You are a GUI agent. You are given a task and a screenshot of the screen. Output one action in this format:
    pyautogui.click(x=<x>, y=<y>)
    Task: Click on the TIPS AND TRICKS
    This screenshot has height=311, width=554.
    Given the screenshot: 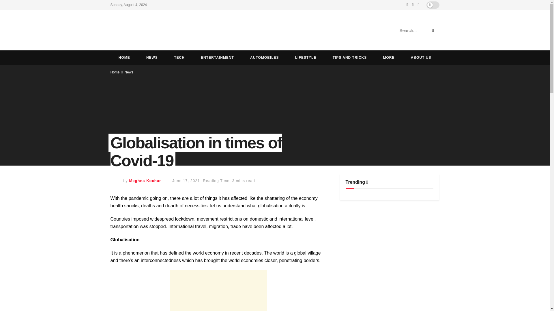 What is the action you would take?
    pyautogui.click(x=350, y=57)
    